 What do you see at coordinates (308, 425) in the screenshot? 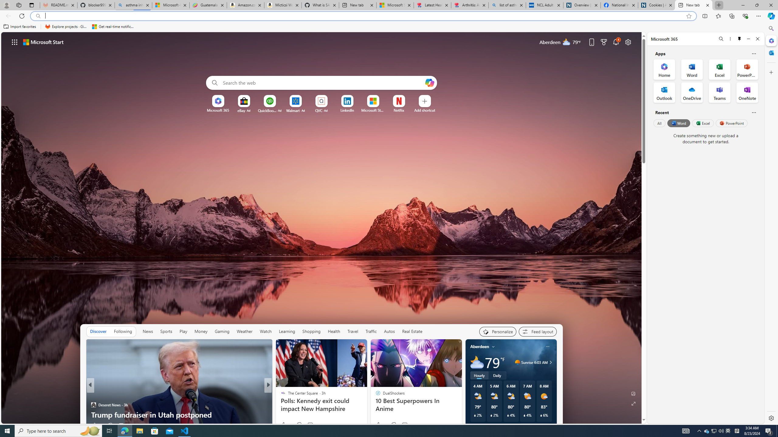
I see `View comments 25 Comment` at bounding box center [308, 425].